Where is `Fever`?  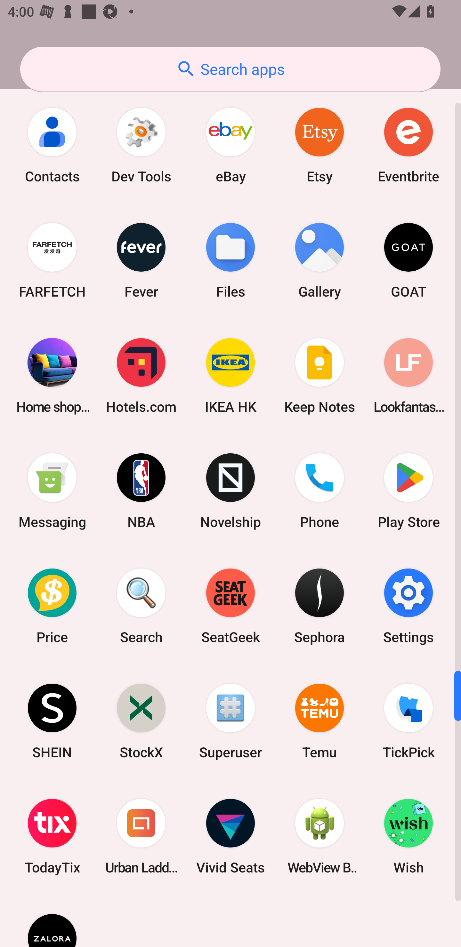 Fever is located at coordinates (141, 260).